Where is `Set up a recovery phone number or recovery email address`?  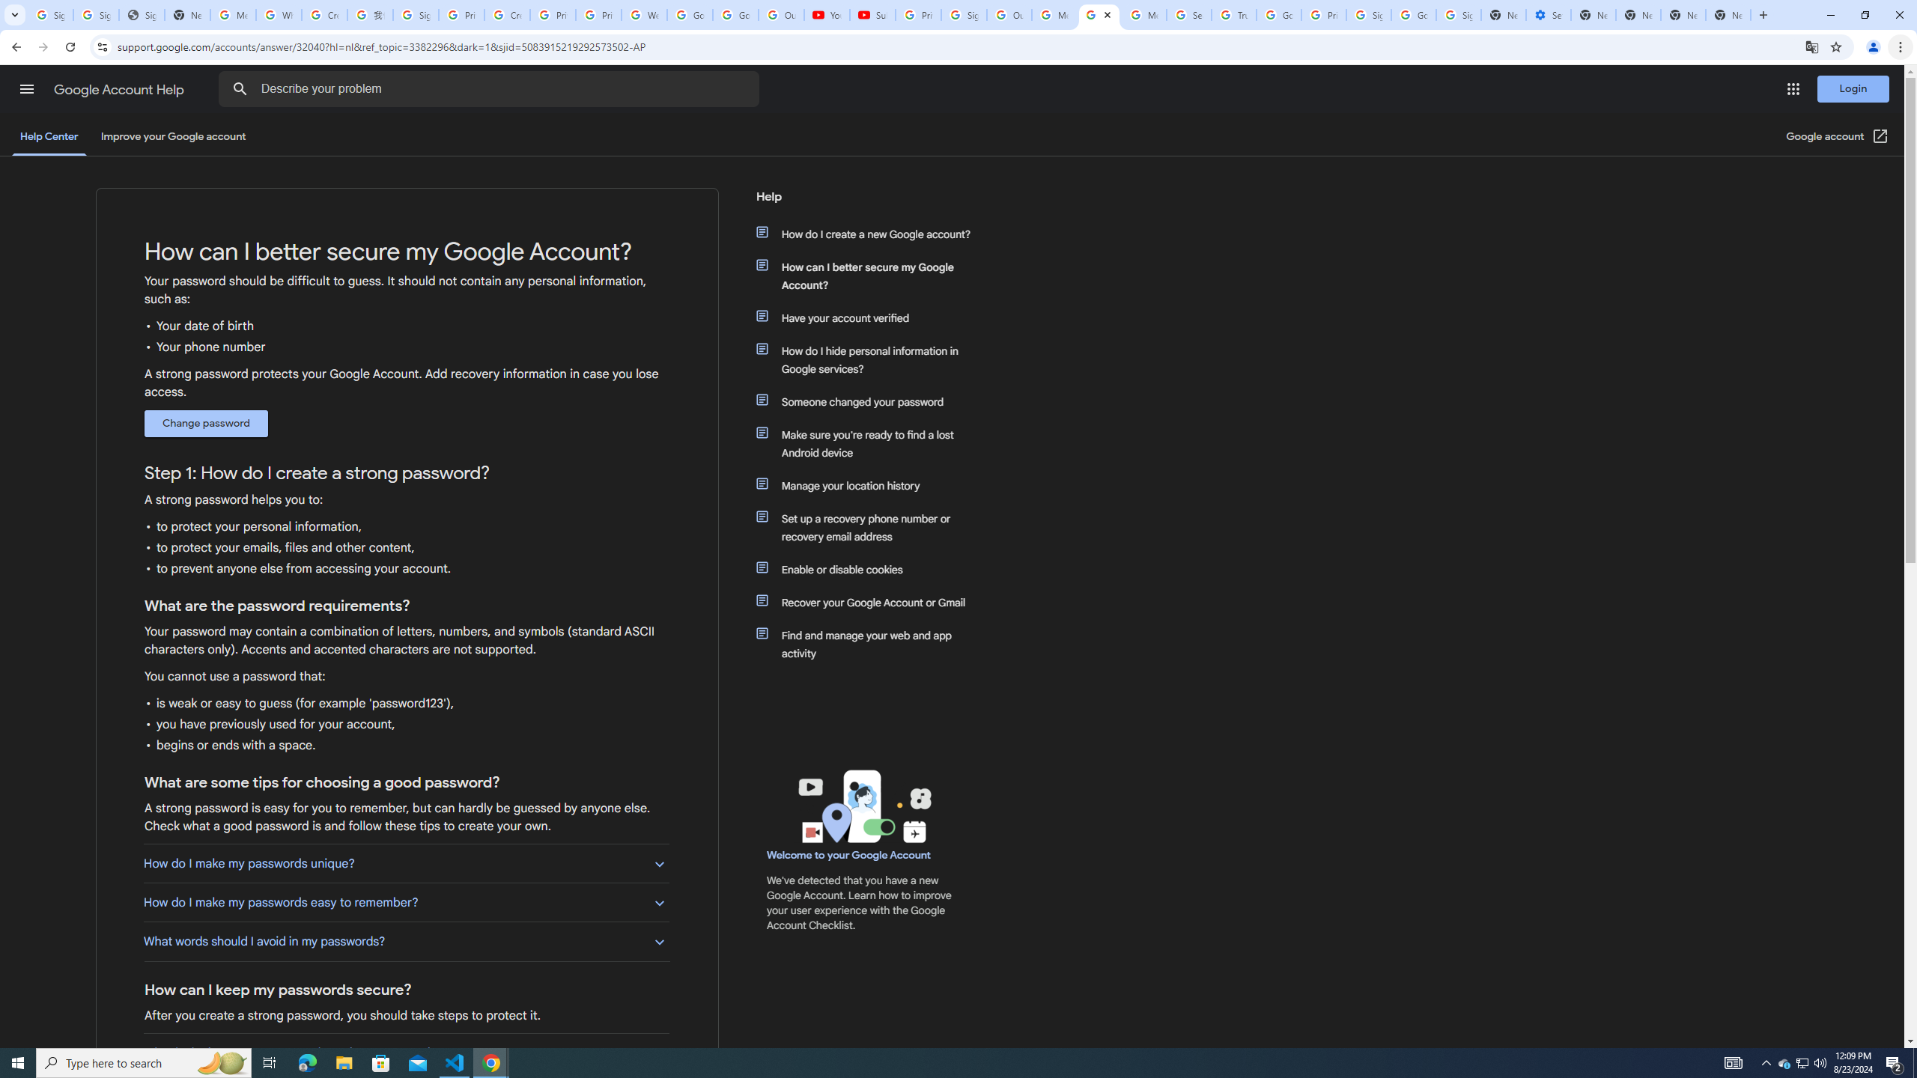
Set up a recovery phone number or recovery email address is located at coordinates (871, 527).